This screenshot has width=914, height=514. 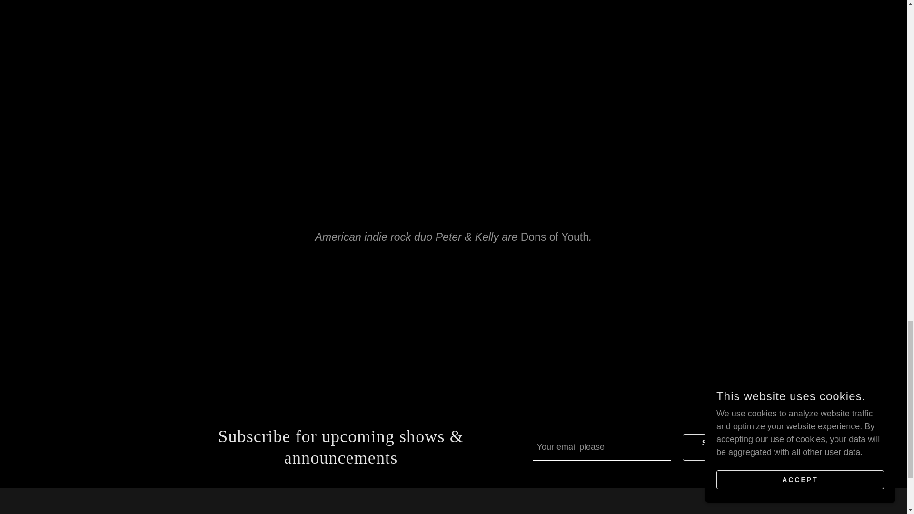 I want to click on SIGN UP, so click(x=715, y=447).